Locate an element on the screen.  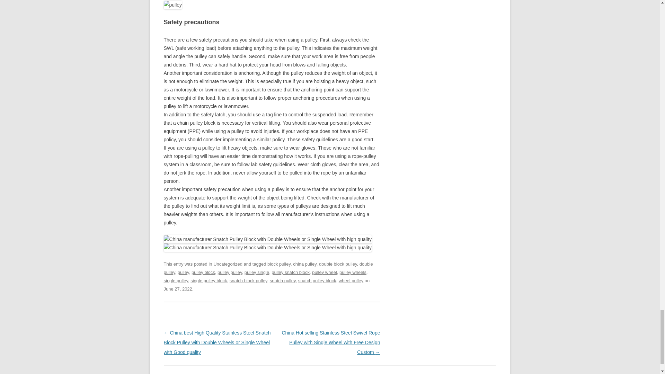
pulley block is located at coordinates (203, 272).